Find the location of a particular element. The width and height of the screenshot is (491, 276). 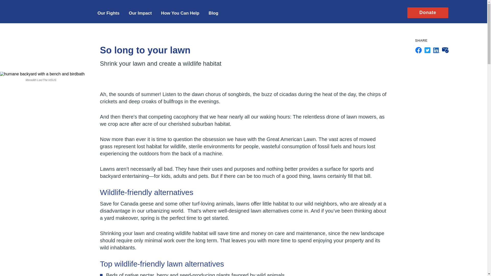

Home is located at coordinates (57, 10).